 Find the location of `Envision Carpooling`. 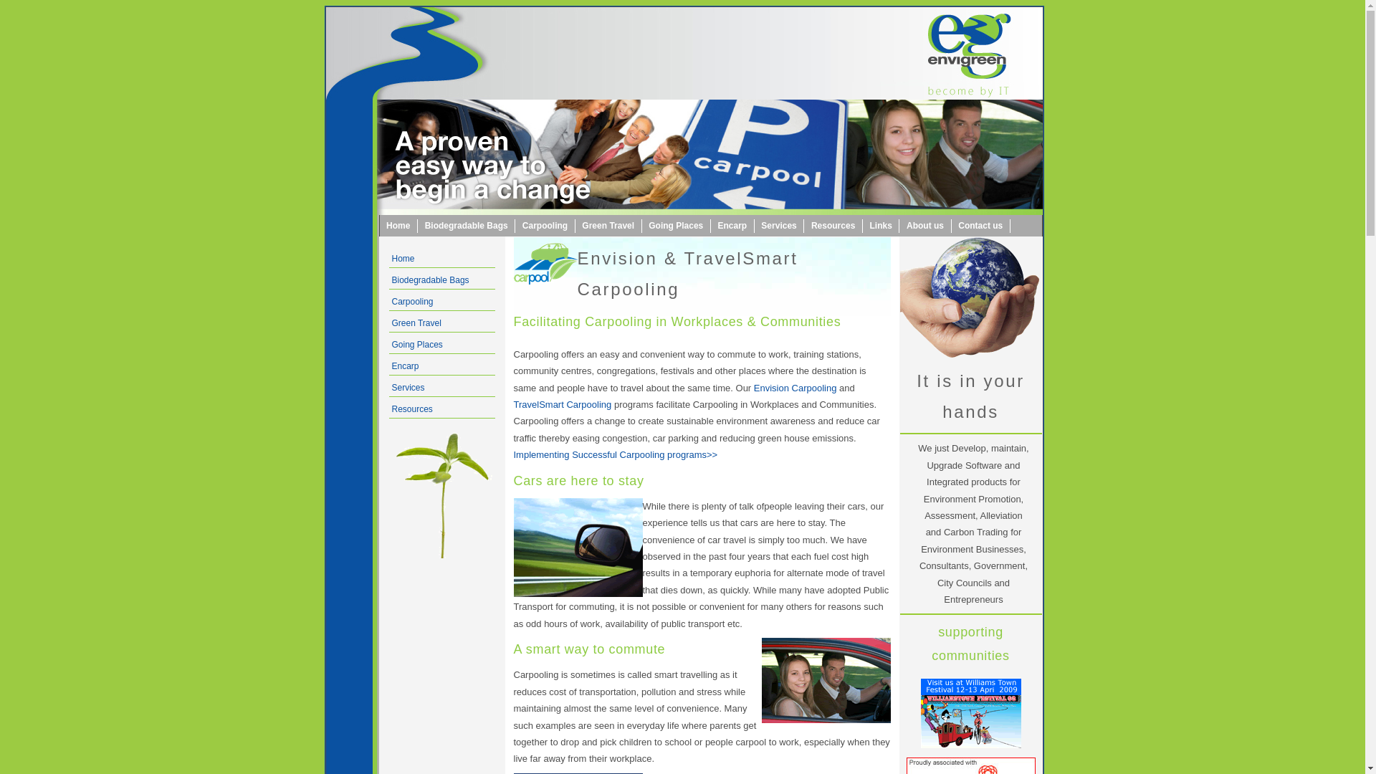

Envision Carpooling is located at coordinates (795, 388).